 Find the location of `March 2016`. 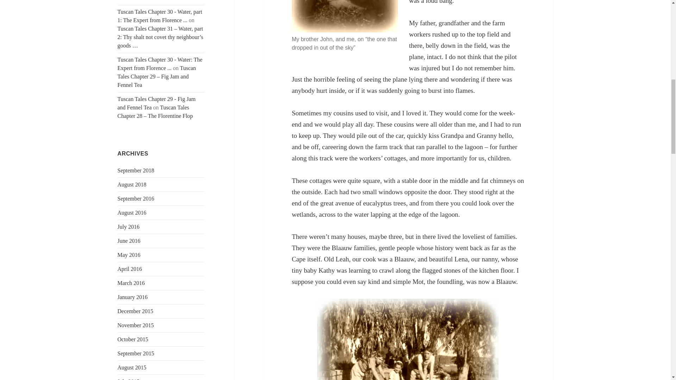

March 2016 is located at coordinates (131, 283).